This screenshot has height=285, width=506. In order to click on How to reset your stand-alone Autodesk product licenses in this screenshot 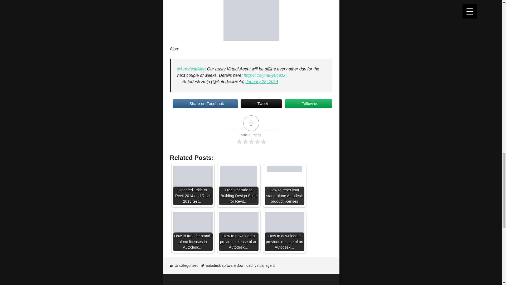, I will do `click(285, 169)`.